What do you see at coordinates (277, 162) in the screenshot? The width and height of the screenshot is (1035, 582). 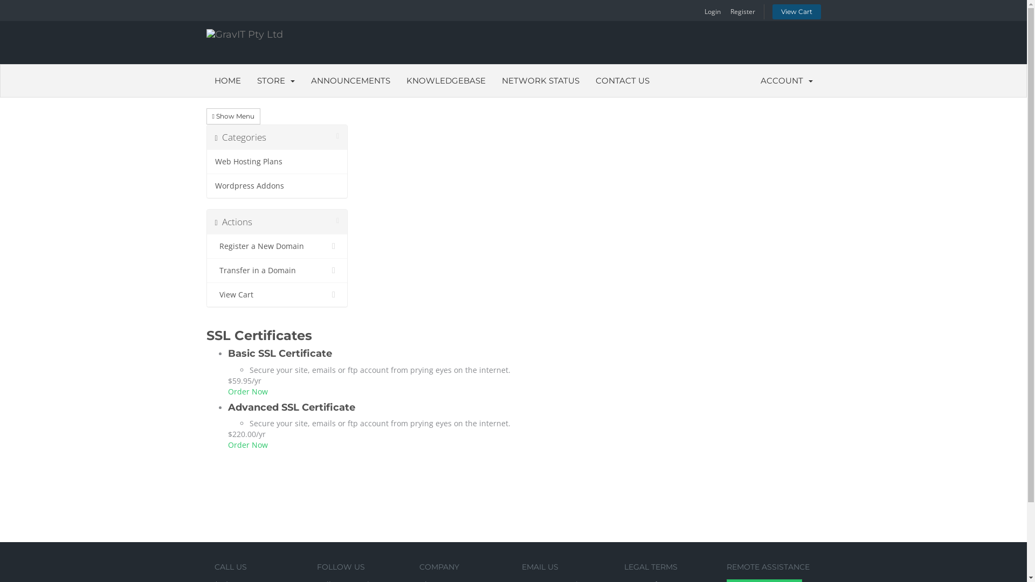 I see `Web Hosting Plans` at bounding box center [277, 162].